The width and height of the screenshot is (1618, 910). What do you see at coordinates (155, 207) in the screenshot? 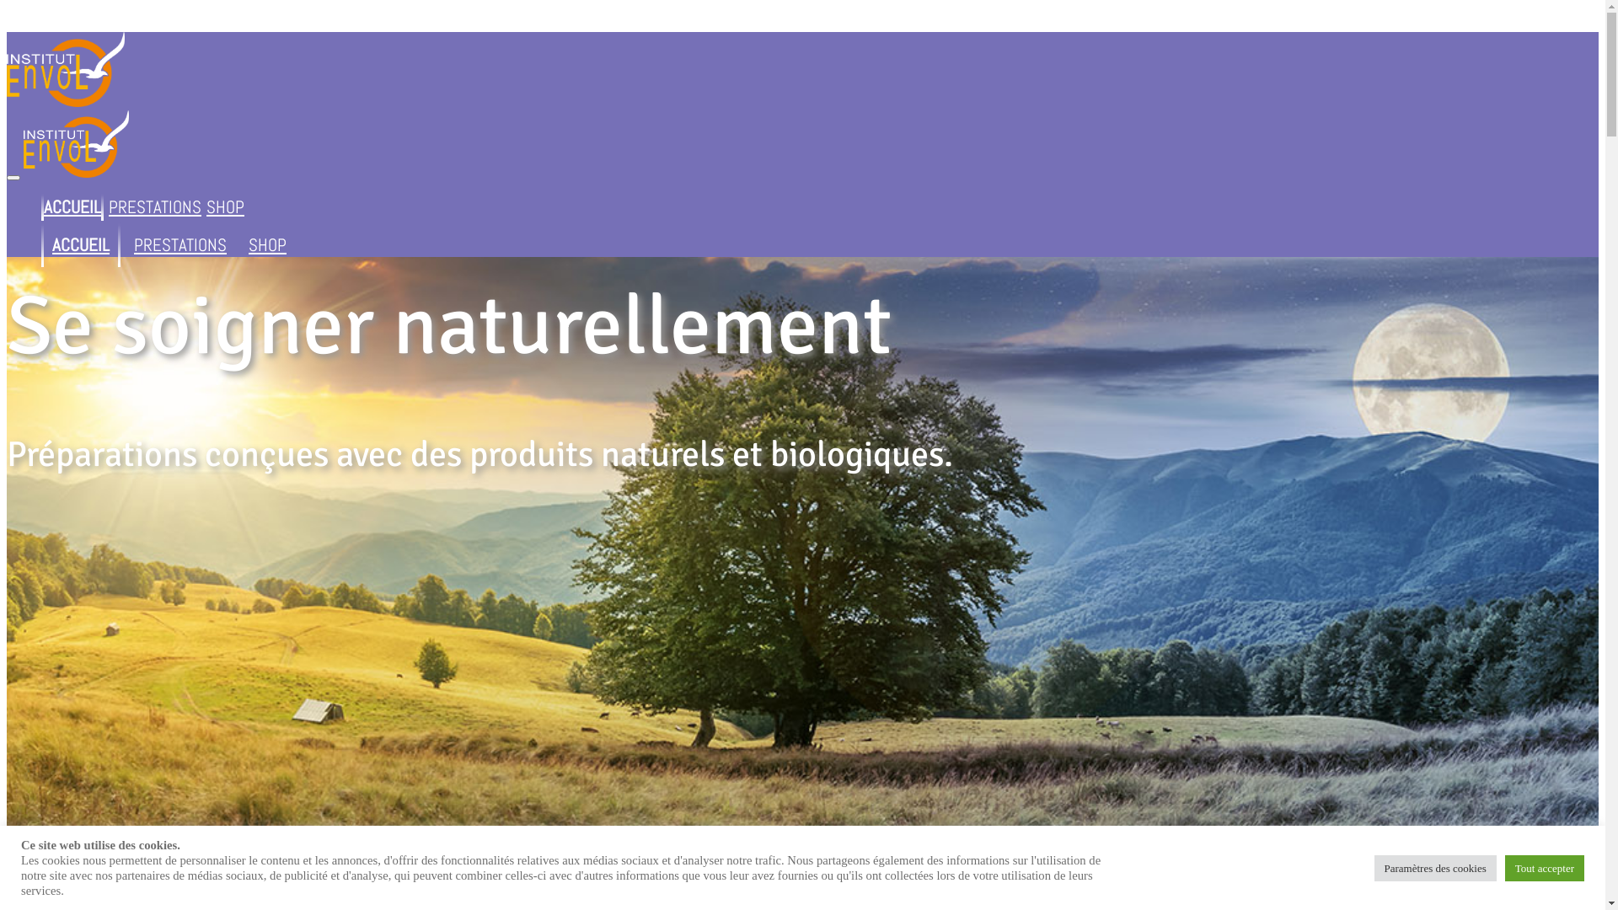
I see `PRESTATIONS` at bounding box center [155, 207].